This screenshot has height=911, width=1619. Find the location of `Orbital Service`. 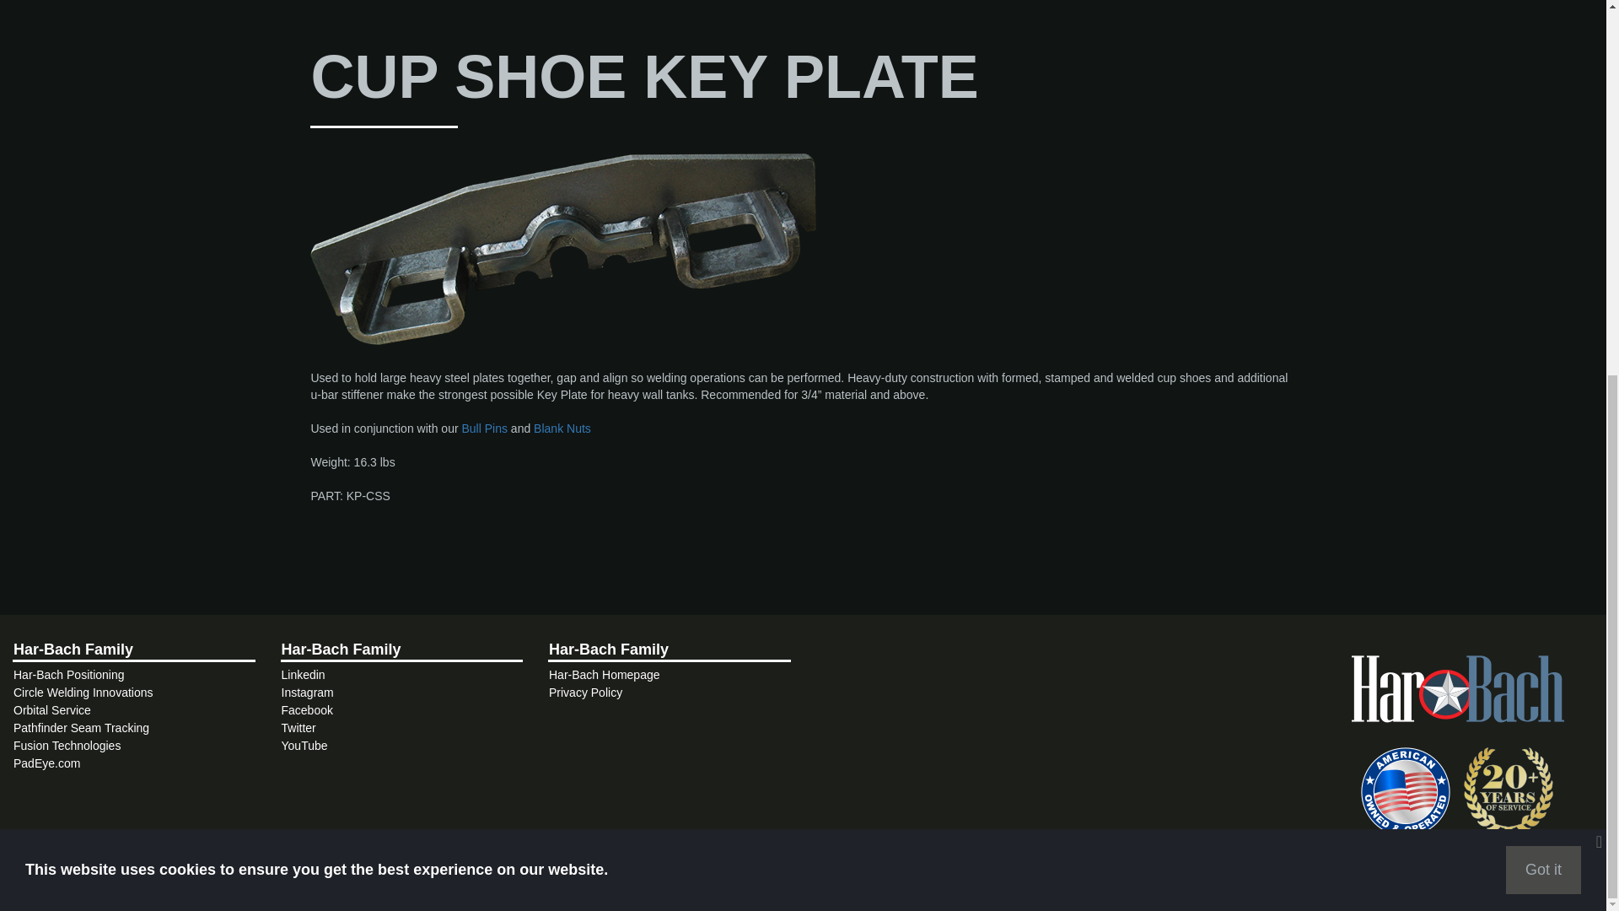

Orbital Service is located at coordinates (51, 709).